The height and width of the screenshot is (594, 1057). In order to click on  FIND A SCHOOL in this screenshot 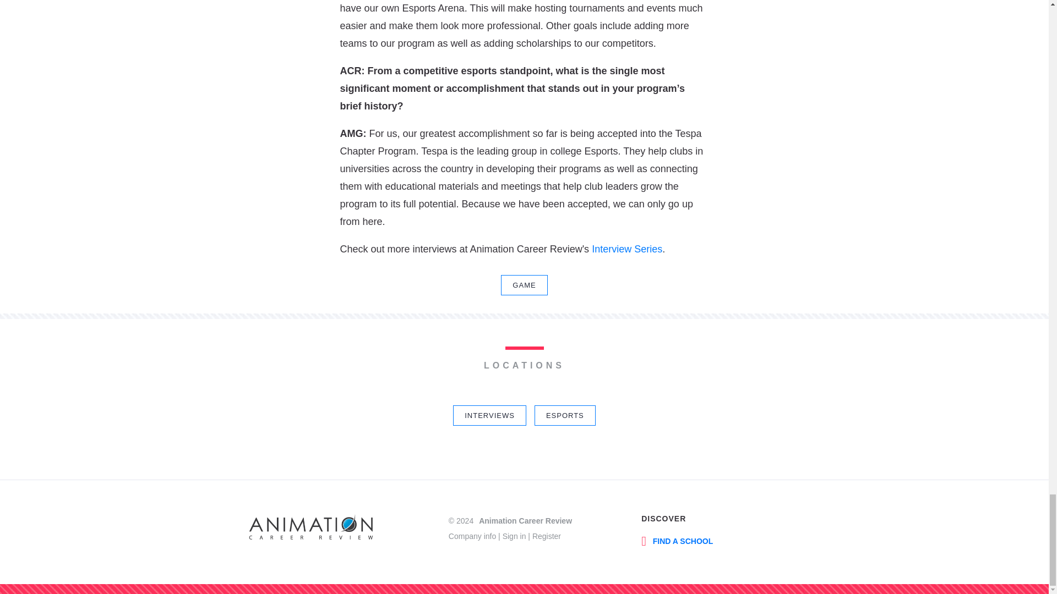, I will do `click(677, 540)`.